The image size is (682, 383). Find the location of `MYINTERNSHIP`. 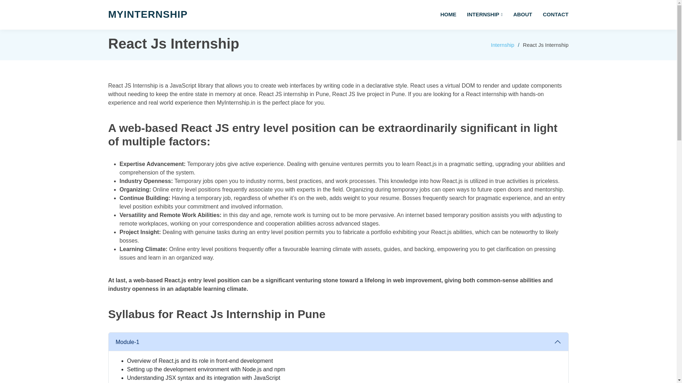

MYINTERNSHIP is located at coordinates (148, 14).